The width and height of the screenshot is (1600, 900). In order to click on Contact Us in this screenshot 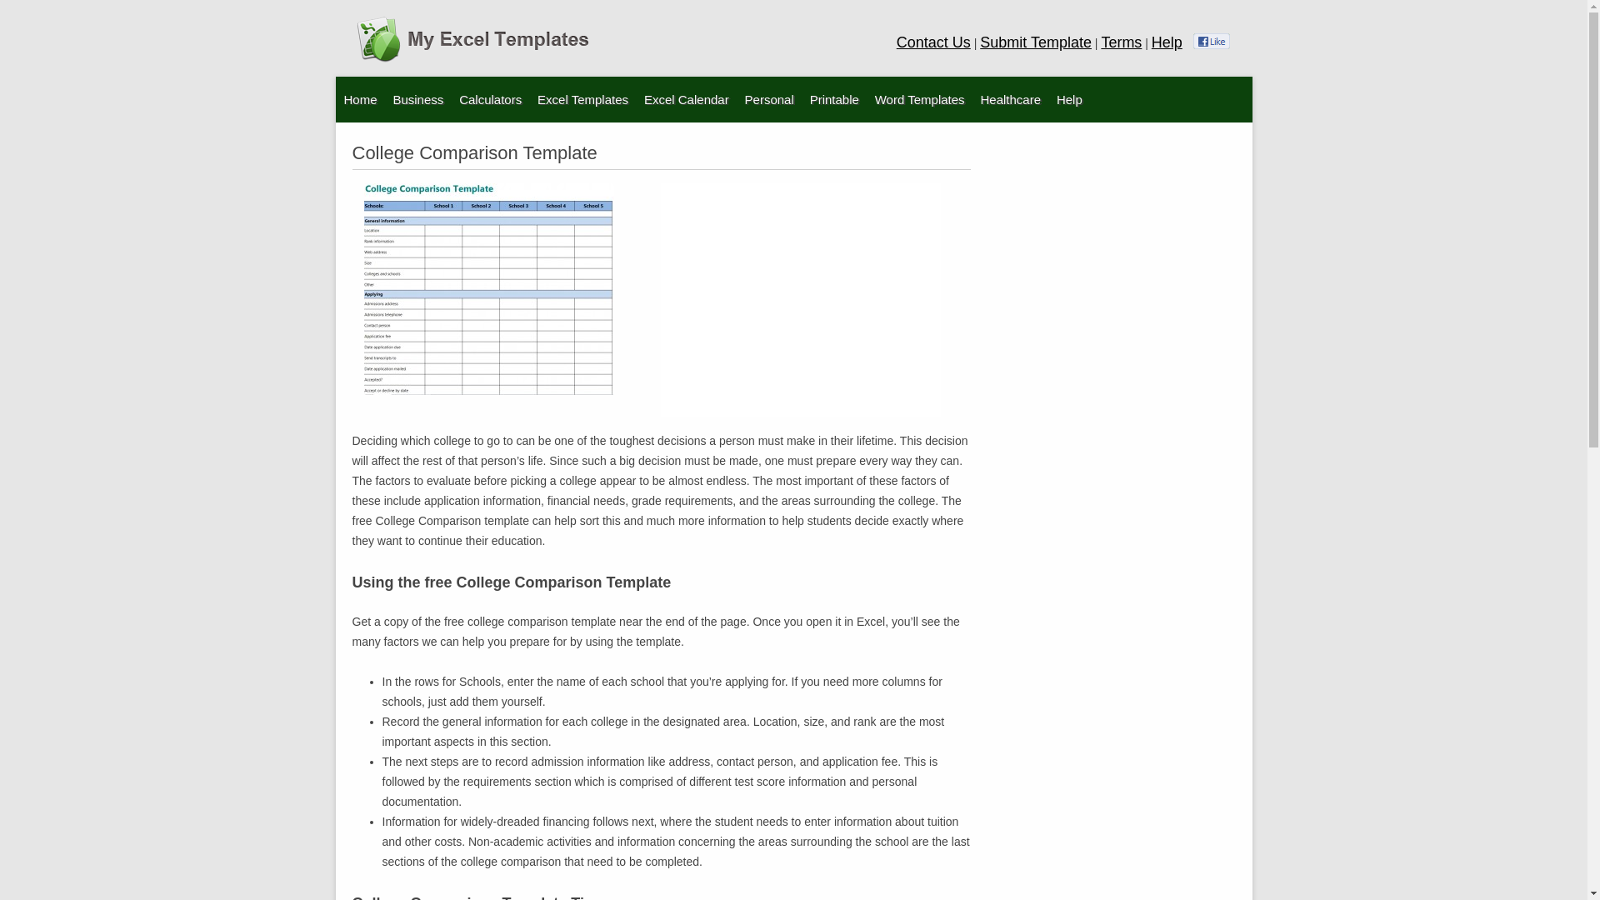, I will do `click(933, 42)`.